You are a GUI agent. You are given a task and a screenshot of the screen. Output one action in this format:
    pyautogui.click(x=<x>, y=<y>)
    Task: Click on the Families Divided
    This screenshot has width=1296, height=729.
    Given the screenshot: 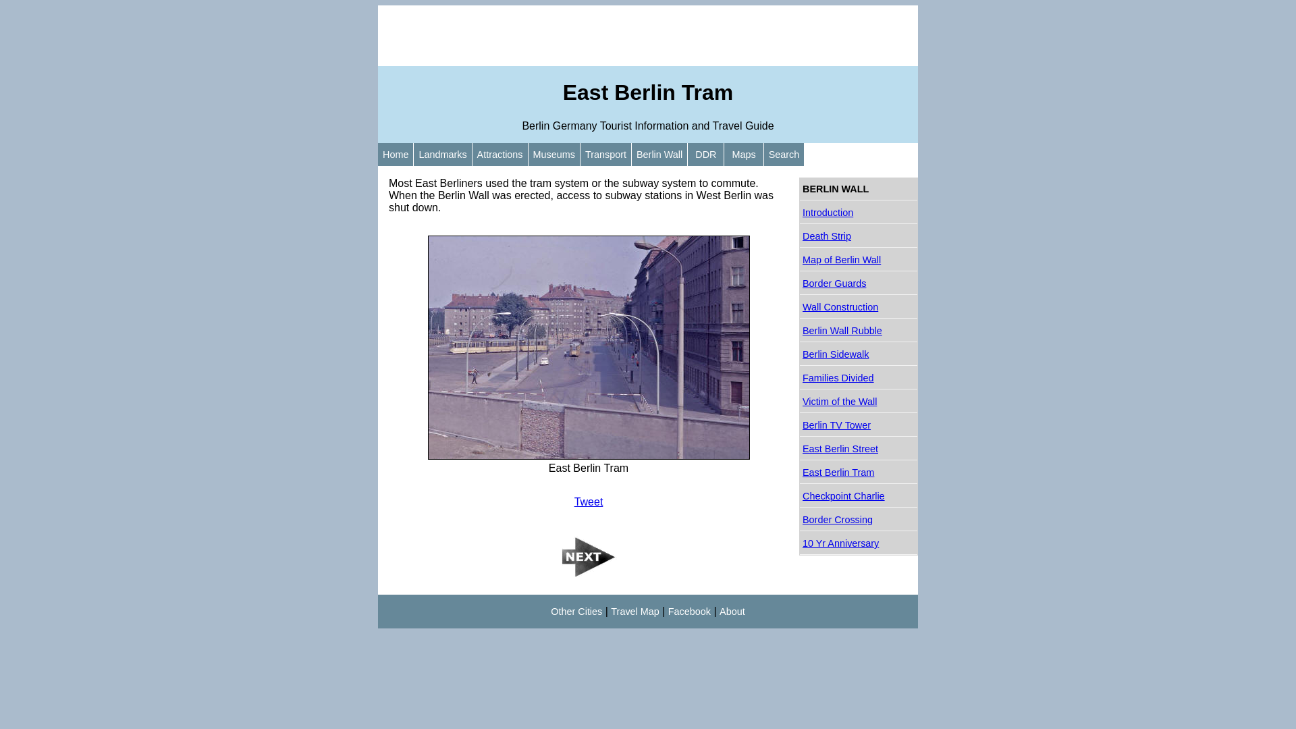 What is the action you would take?
    pyautogui.click(x=859, y=378)
    